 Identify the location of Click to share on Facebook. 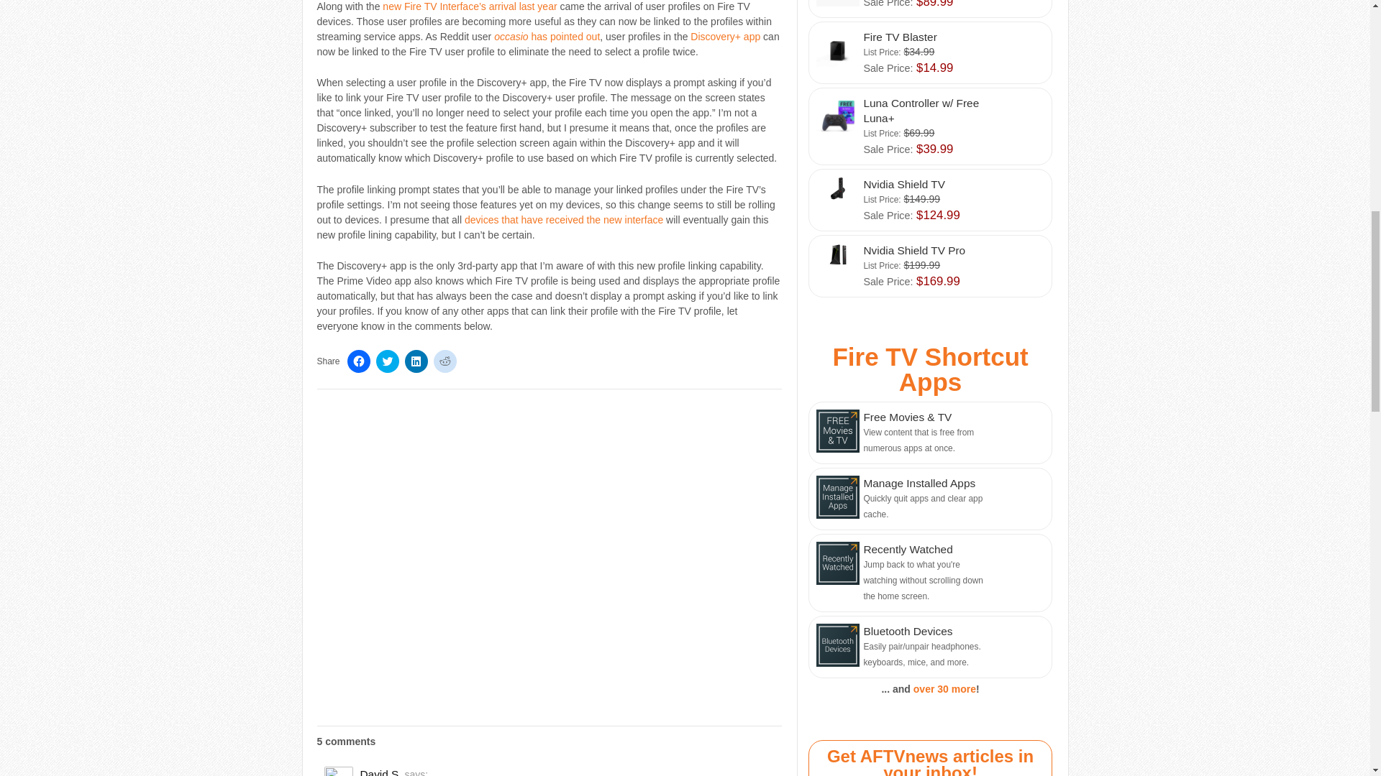
(358, 361).